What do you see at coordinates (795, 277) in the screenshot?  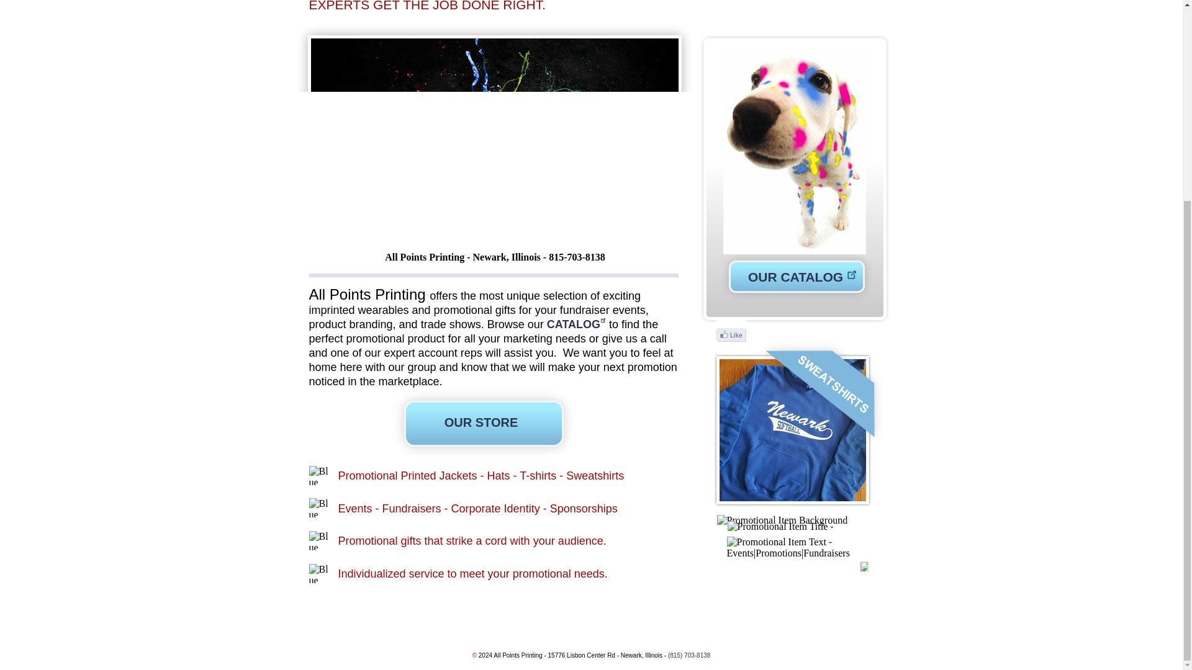 I see `Opens in a new tab.` at bounding box center [795, 277].